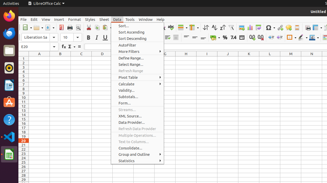  Describe the element at coordinates (252, 38) in the screenshot. I see `Add Decimal Place` at that location.